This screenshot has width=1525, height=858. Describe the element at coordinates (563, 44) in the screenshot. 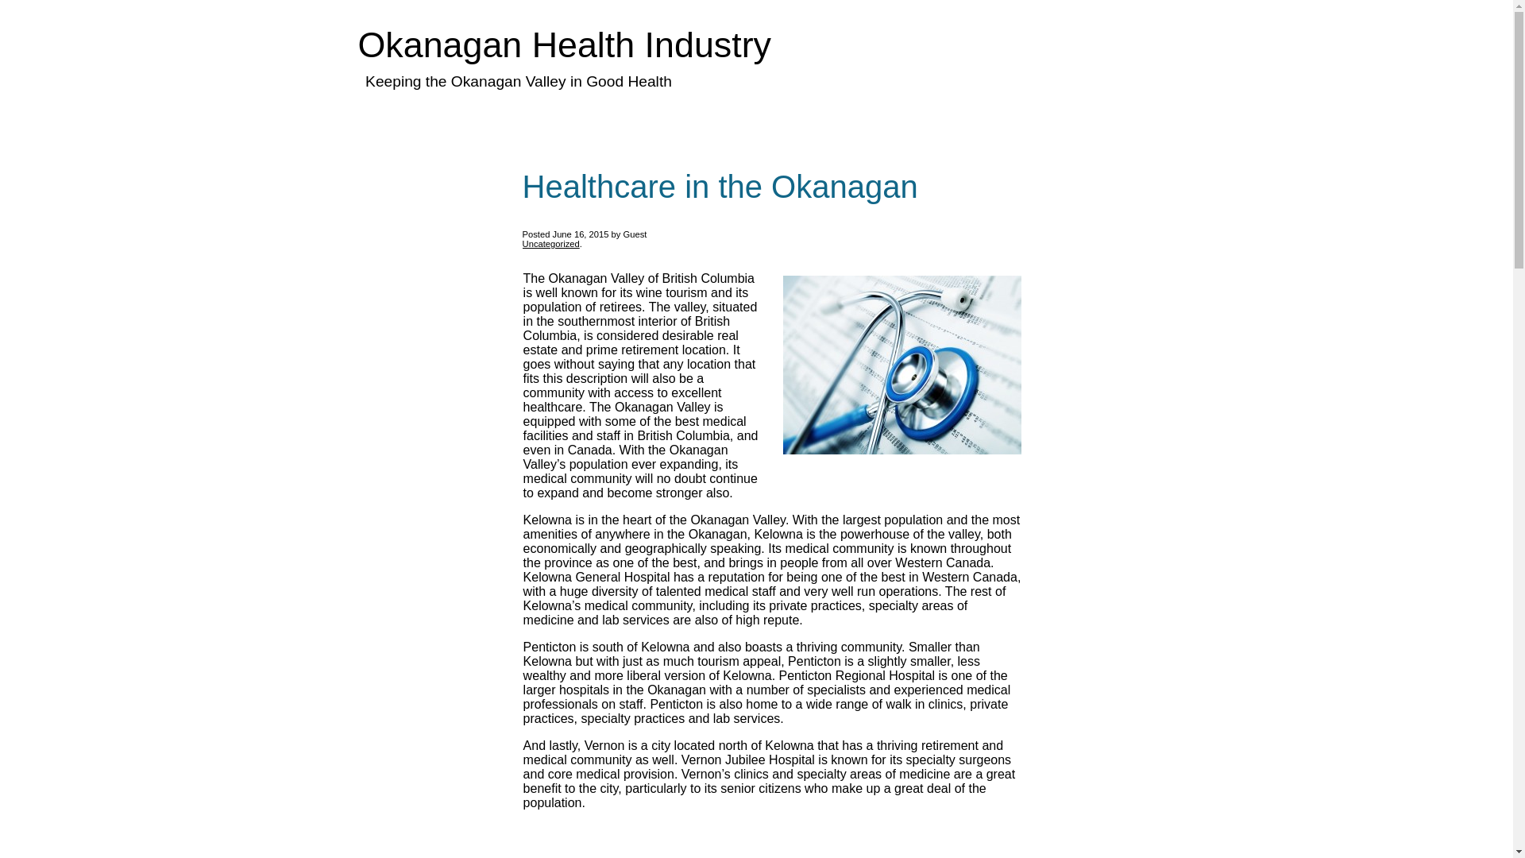

I see `Okanagan Health Industry` at that location.